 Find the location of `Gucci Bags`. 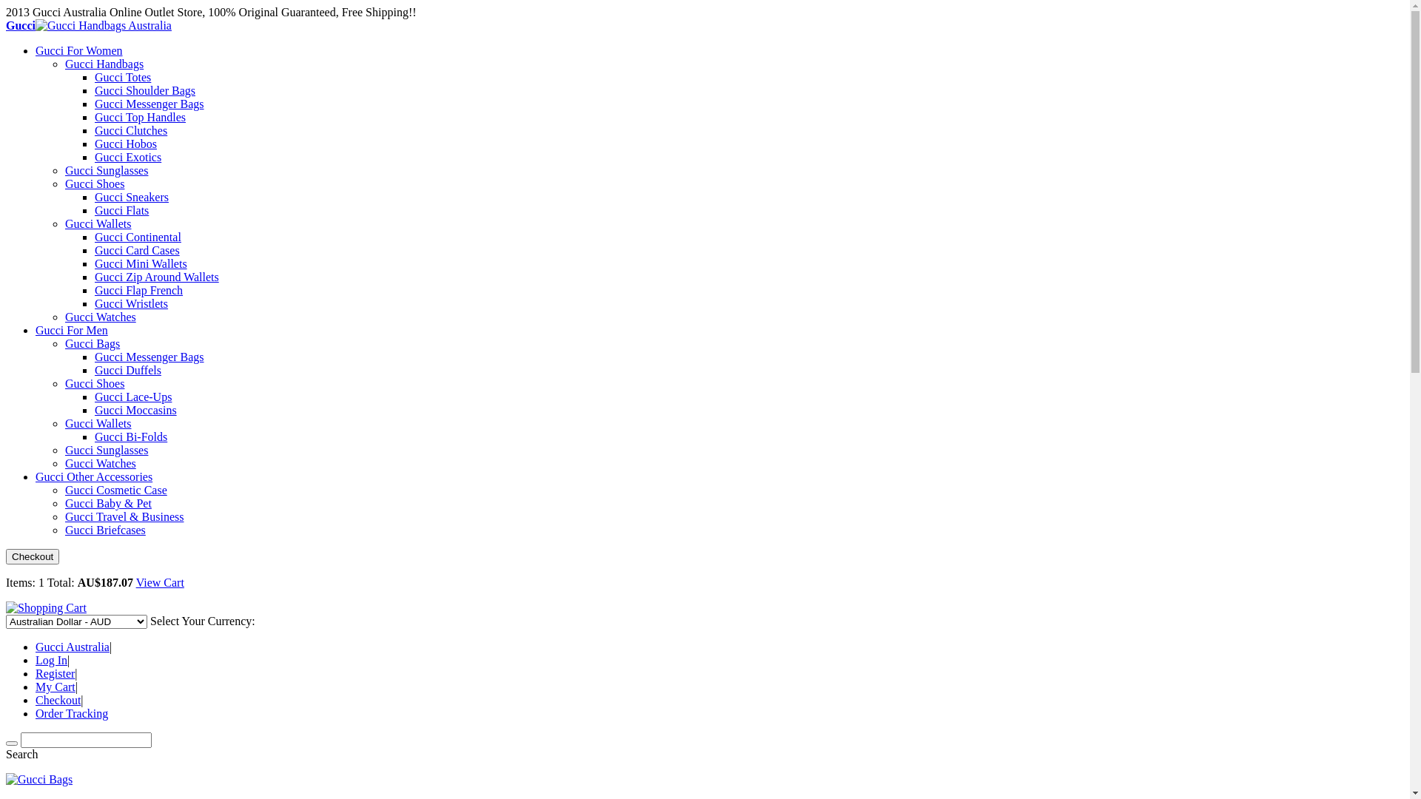

Gucci Bags is located at coordinates (93, 343).